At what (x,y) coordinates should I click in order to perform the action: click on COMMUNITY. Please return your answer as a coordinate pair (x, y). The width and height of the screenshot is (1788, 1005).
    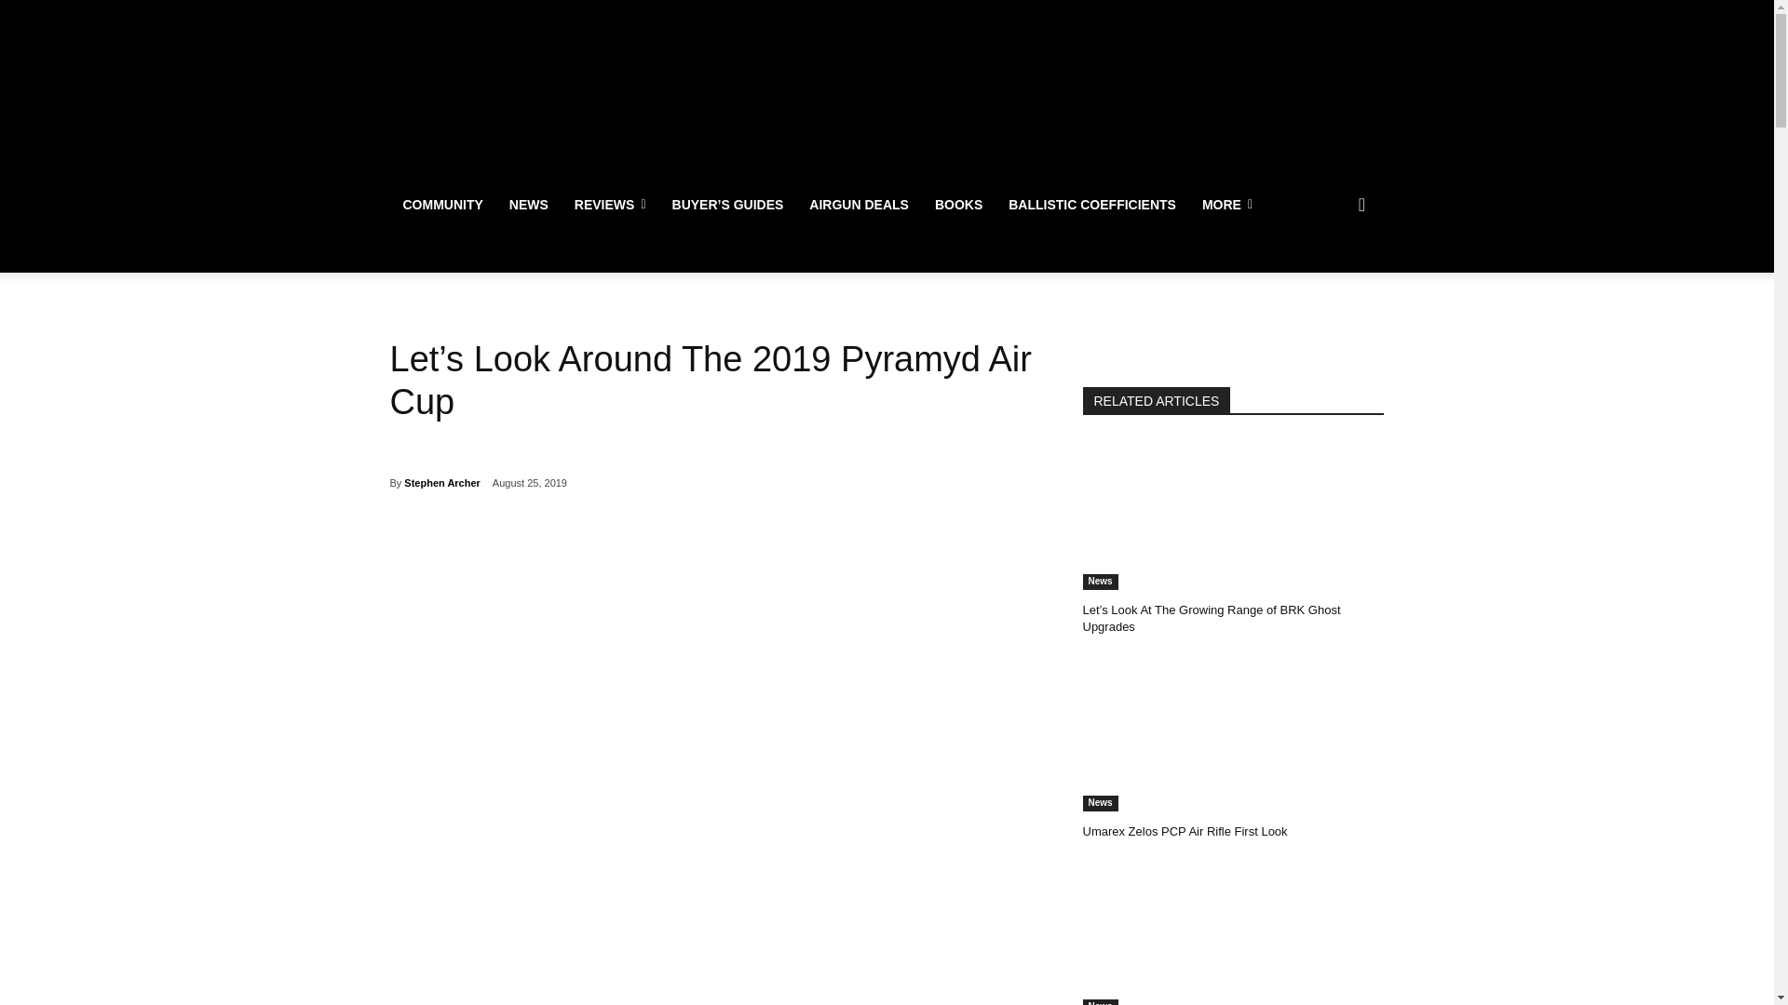
    Looking at the image, I should click on (441, 205).